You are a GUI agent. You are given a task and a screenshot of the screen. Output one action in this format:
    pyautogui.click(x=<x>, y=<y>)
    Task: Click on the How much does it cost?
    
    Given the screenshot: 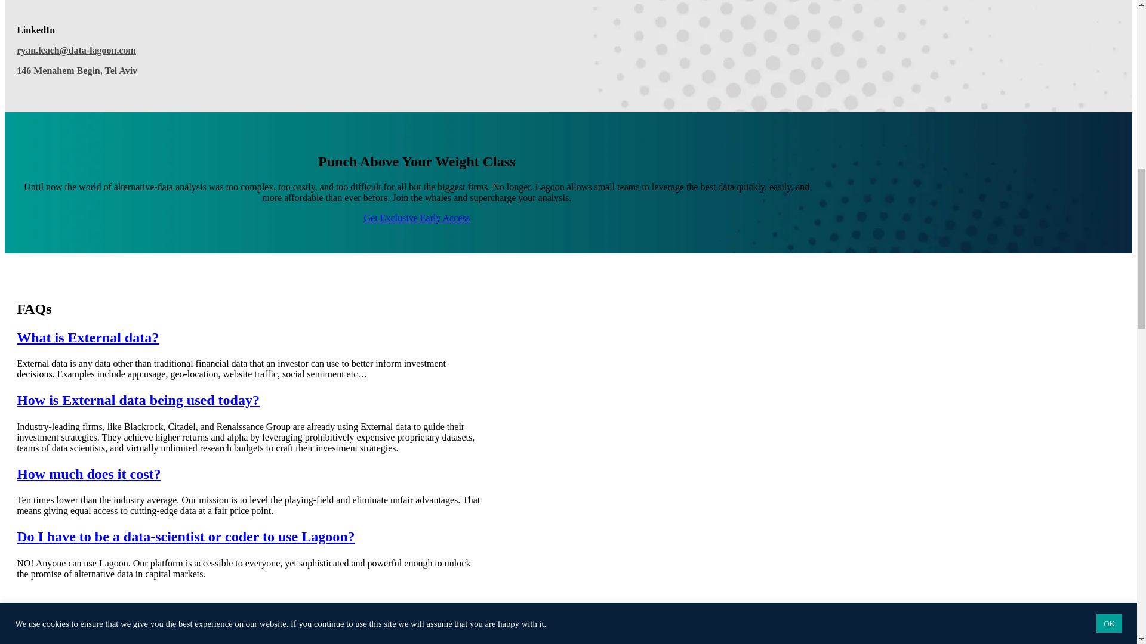 What is the action you would take?
    pyautogui.click(x=88, y=473)
    